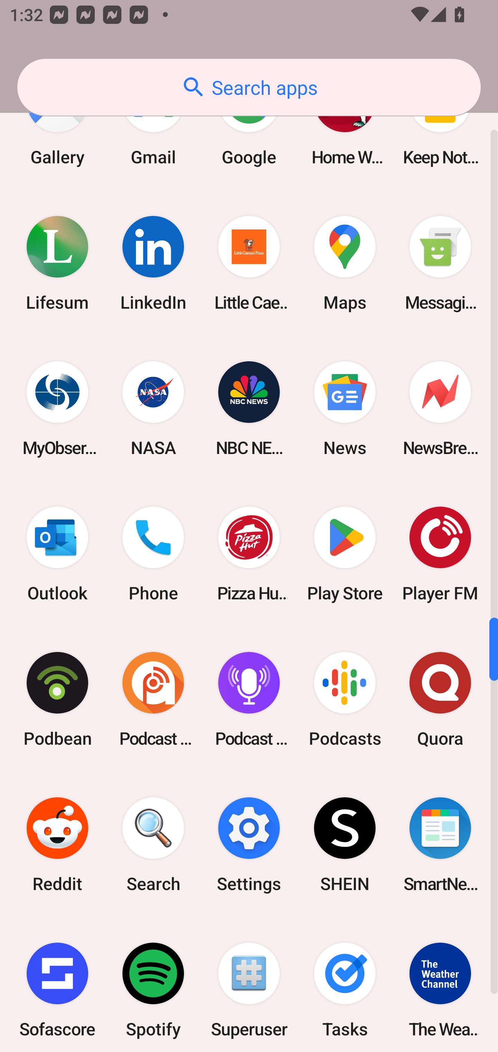 The height and width of the screenshot is (1052, 498). Describe the element at coordinates (249, 87) in the screenshot. I see `  Search apps` at that location.